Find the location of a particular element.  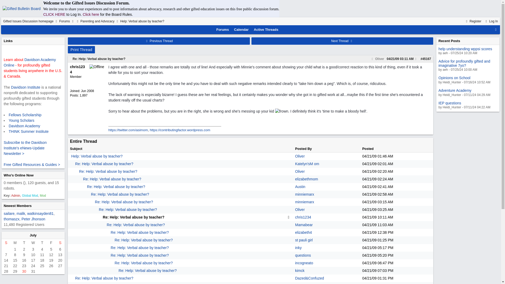

THINK Summer Institute is located at coordinates (28, 131).